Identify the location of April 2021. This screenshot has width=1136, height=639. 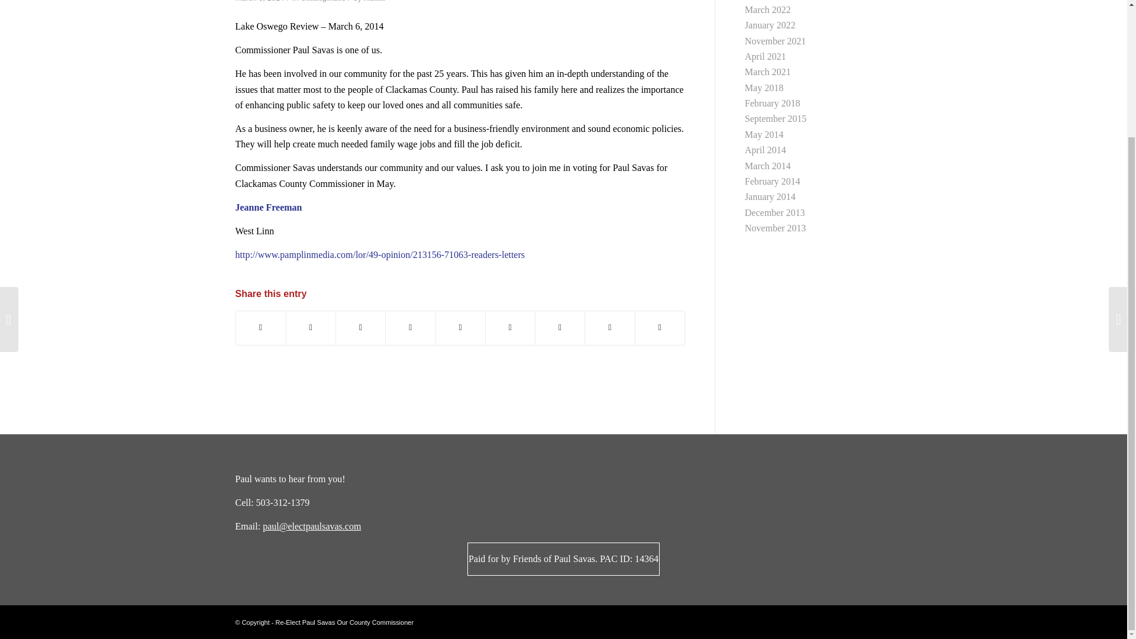
(766, 56).